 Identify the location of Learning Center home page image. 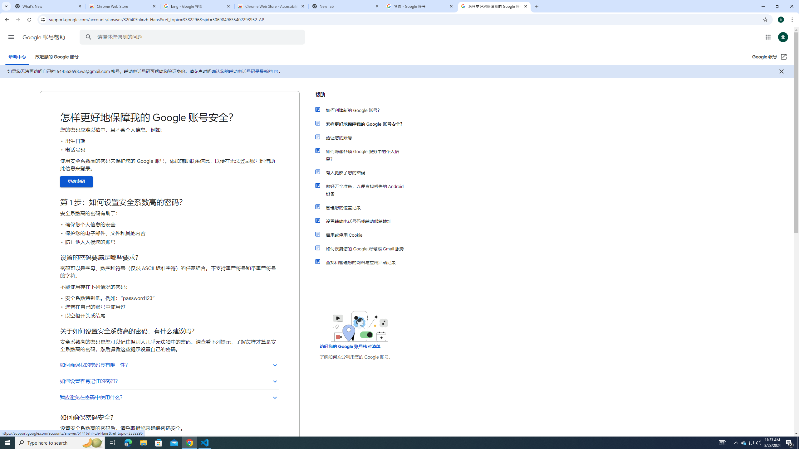
(360, 326).